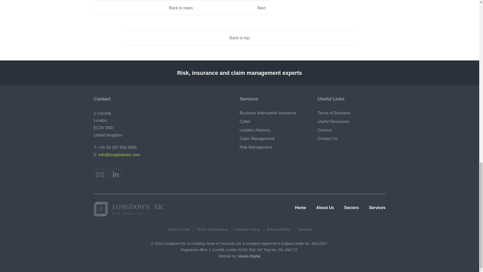 The height and width of the screenshot is (272, 483). Describe the element at coordinates (100, 175) in the screenshot. I see `Longdown EIC Email Address` at that location.